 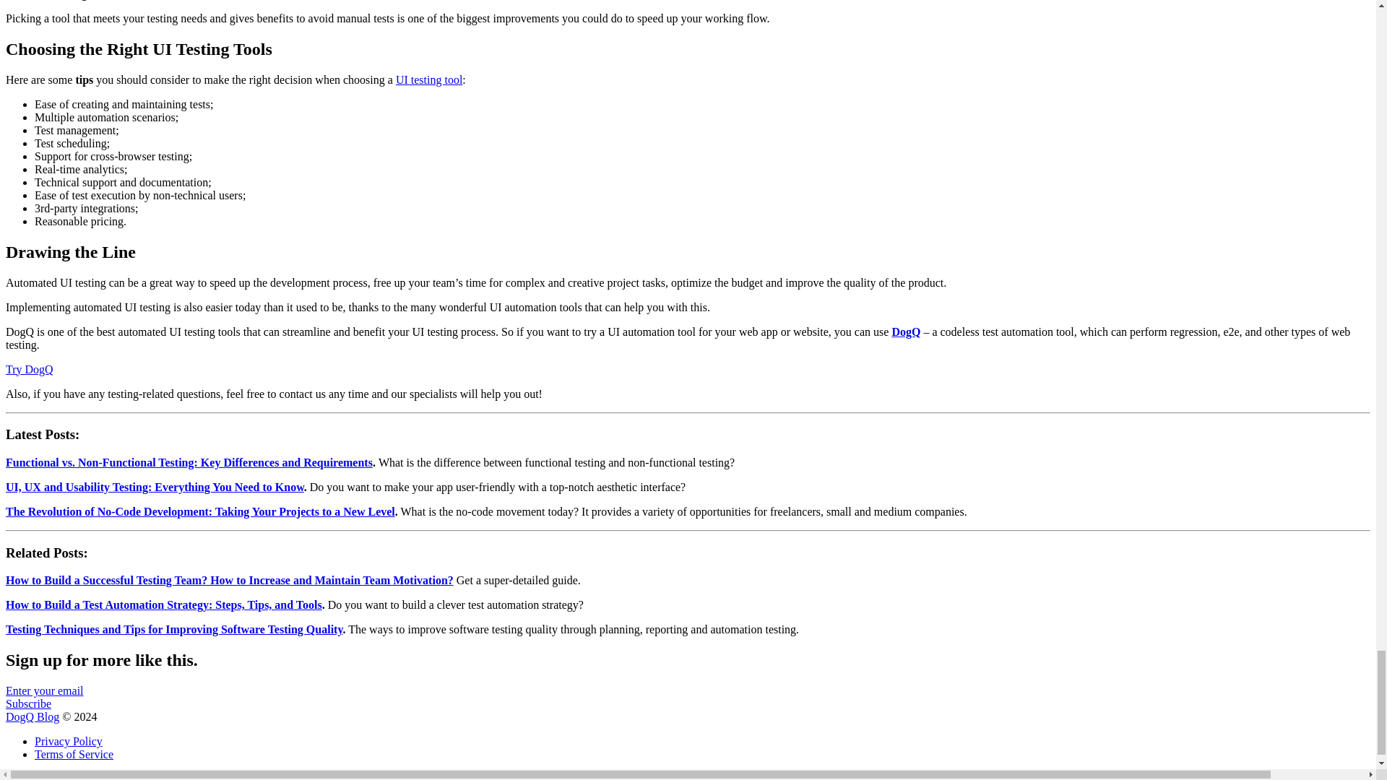 What do you see at coordinates (32, 716) in the screenshot?
I see `DogQ Blog` at bounding box center [32, 716].